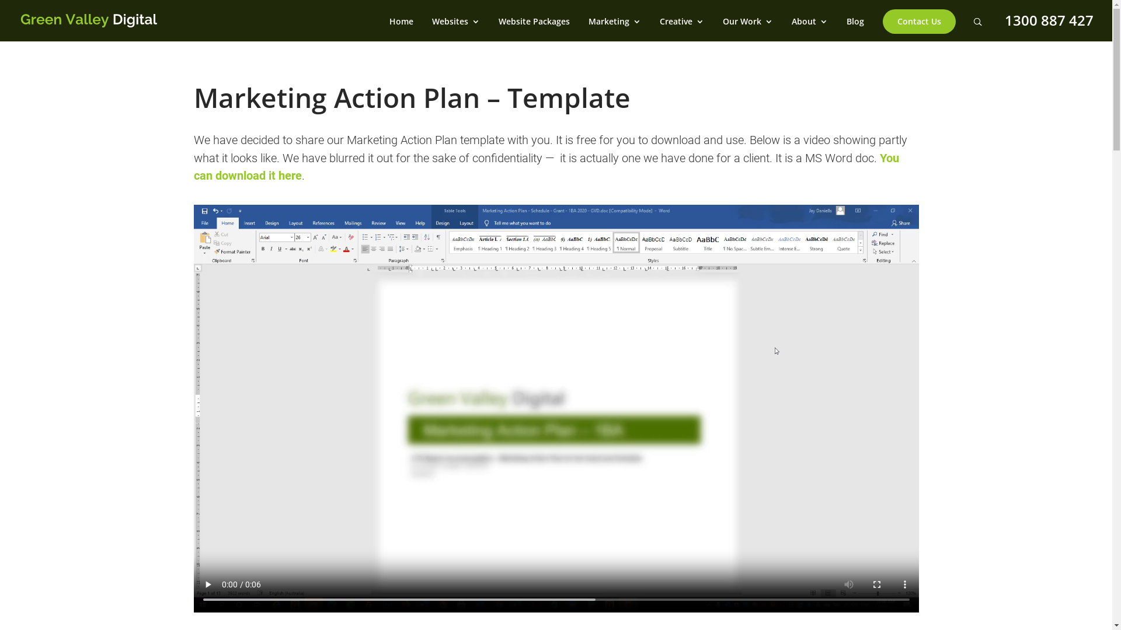 The width and height of the screenshot is (1121, 630). I want to click on You can download it here, so click(546, 167).